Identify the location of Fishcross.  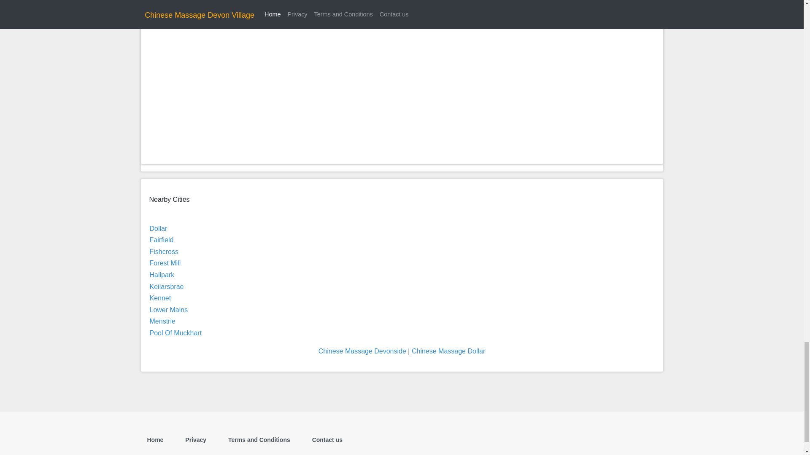
(164, 251).